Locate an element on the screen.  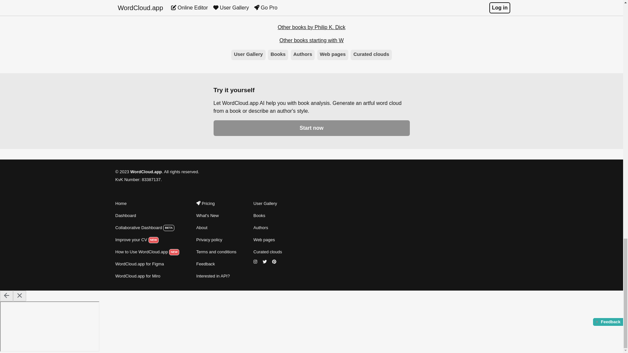
Curated clouds is located at coordinates (371, 55).